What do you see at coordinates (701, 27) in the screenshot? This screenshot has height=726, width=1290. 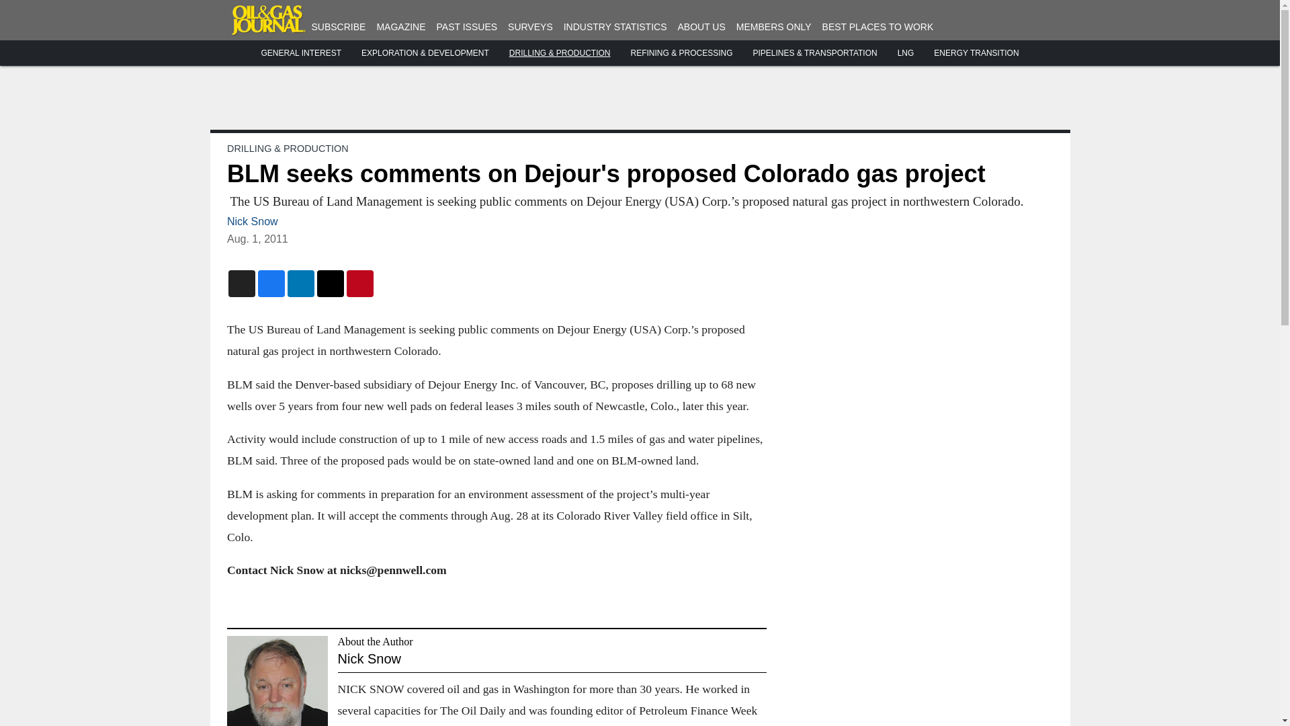 I see `ABOUT US` at bounding box center [701, 27].